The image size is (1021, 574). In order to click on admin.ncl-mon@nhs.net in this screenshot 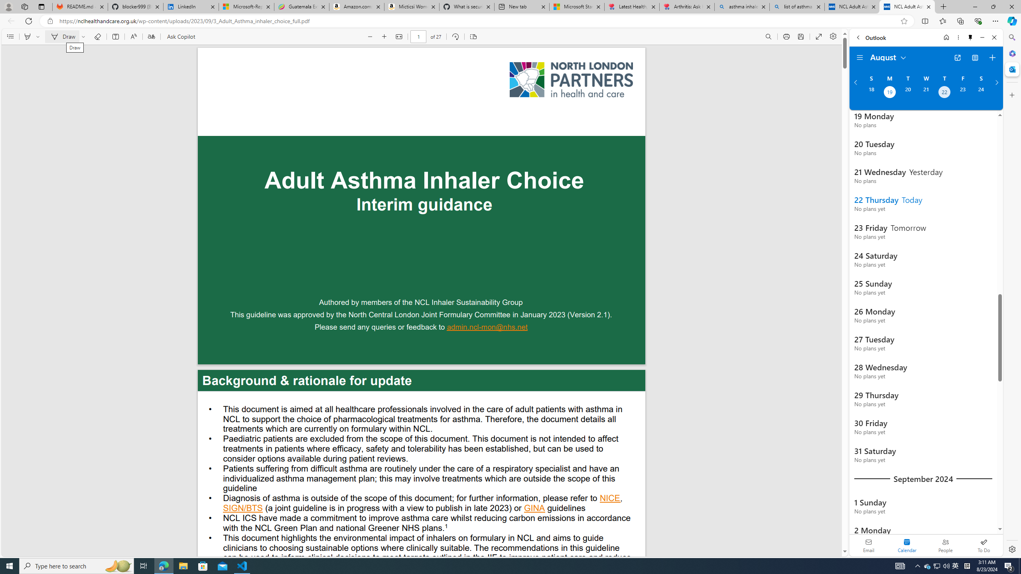, I will do `click(487, 328)`.